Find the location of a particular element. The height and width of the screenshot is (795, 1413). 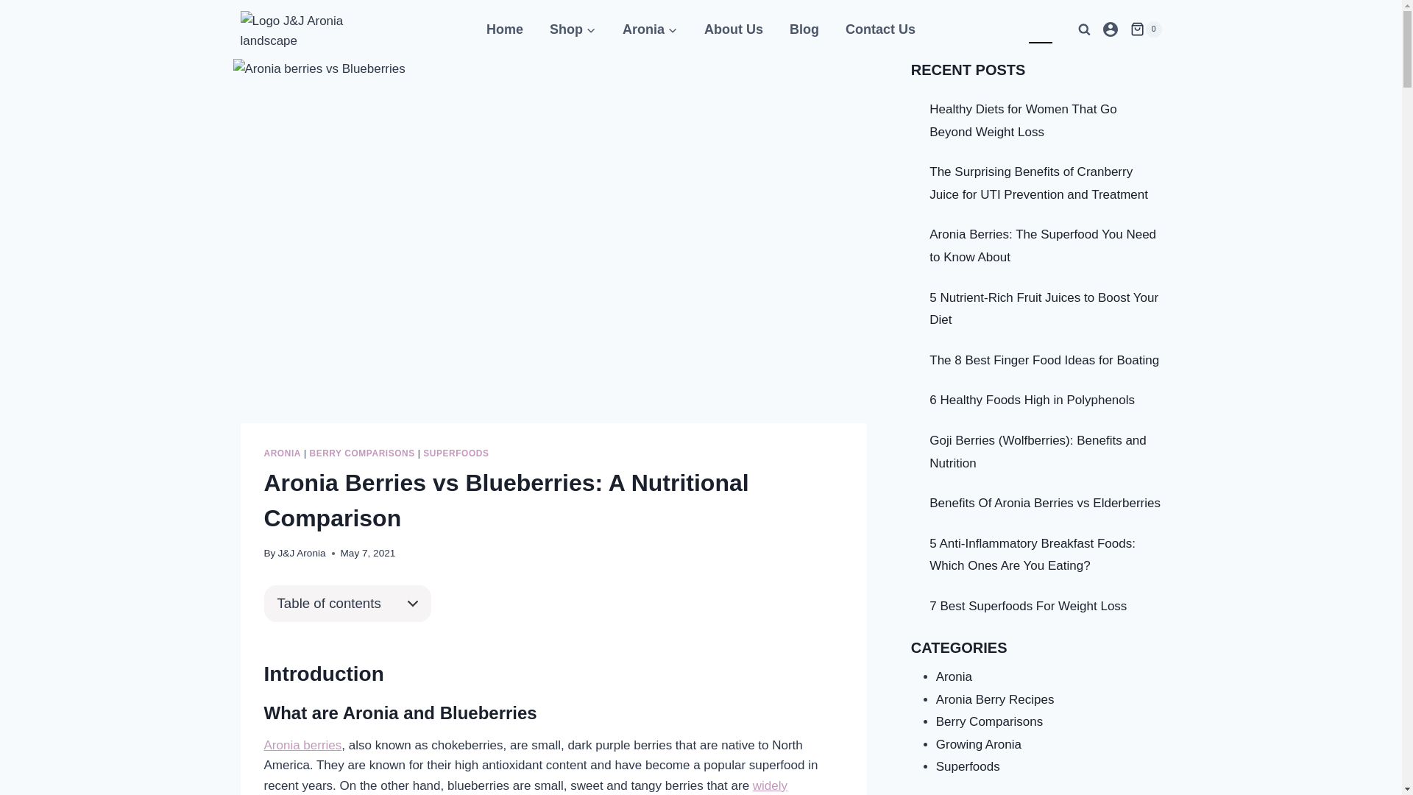

Benefits Of Aronia Berries vs Elderberries is located at coordinates (1045, 504).